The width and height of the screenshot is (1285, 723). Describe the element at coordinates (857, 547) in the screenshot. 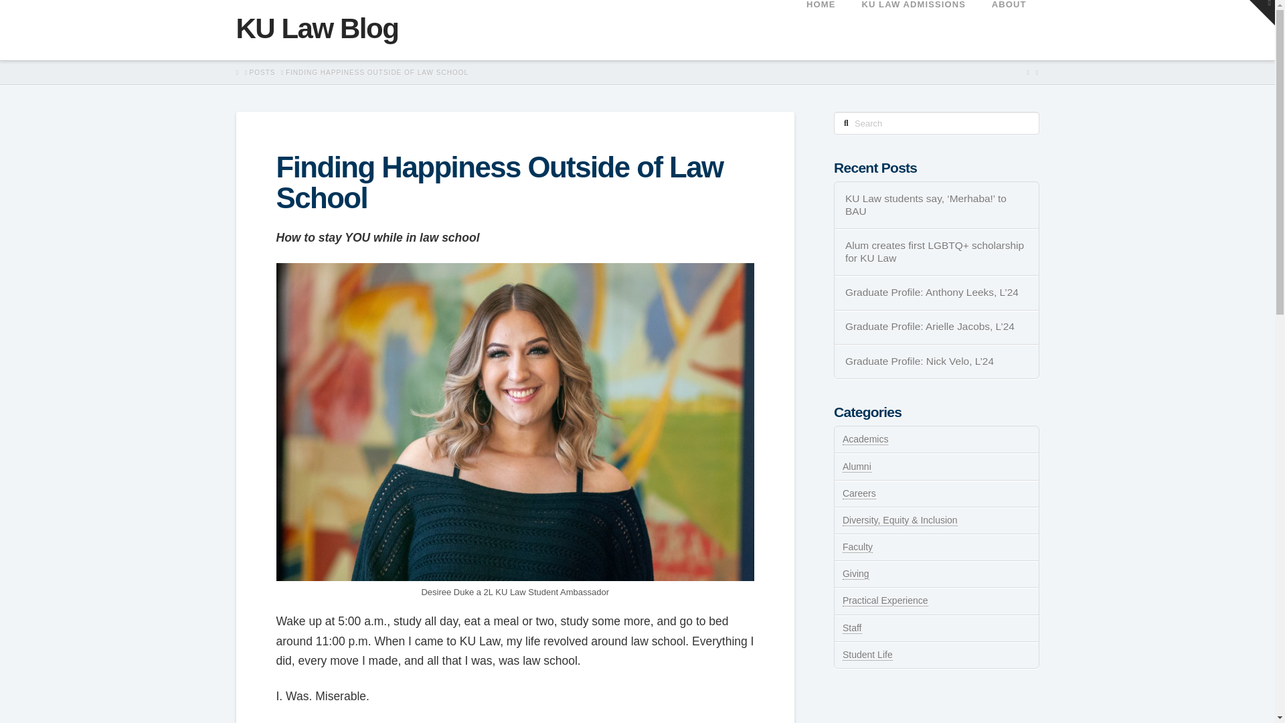

I see `Faculty` at that location.